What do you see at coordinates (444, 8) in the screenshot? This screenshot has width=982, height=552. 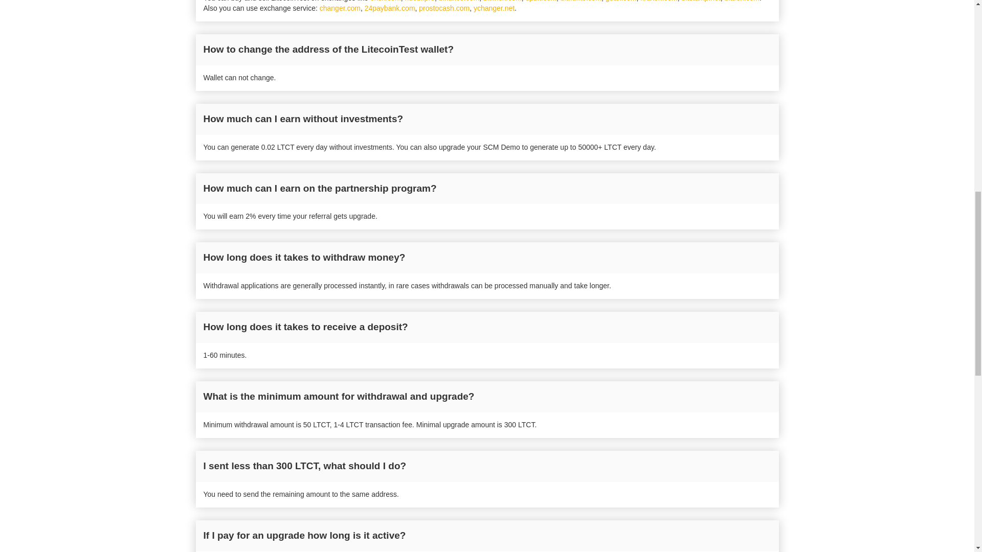 I see `prostocash.com` at bounding box center [444, 8].